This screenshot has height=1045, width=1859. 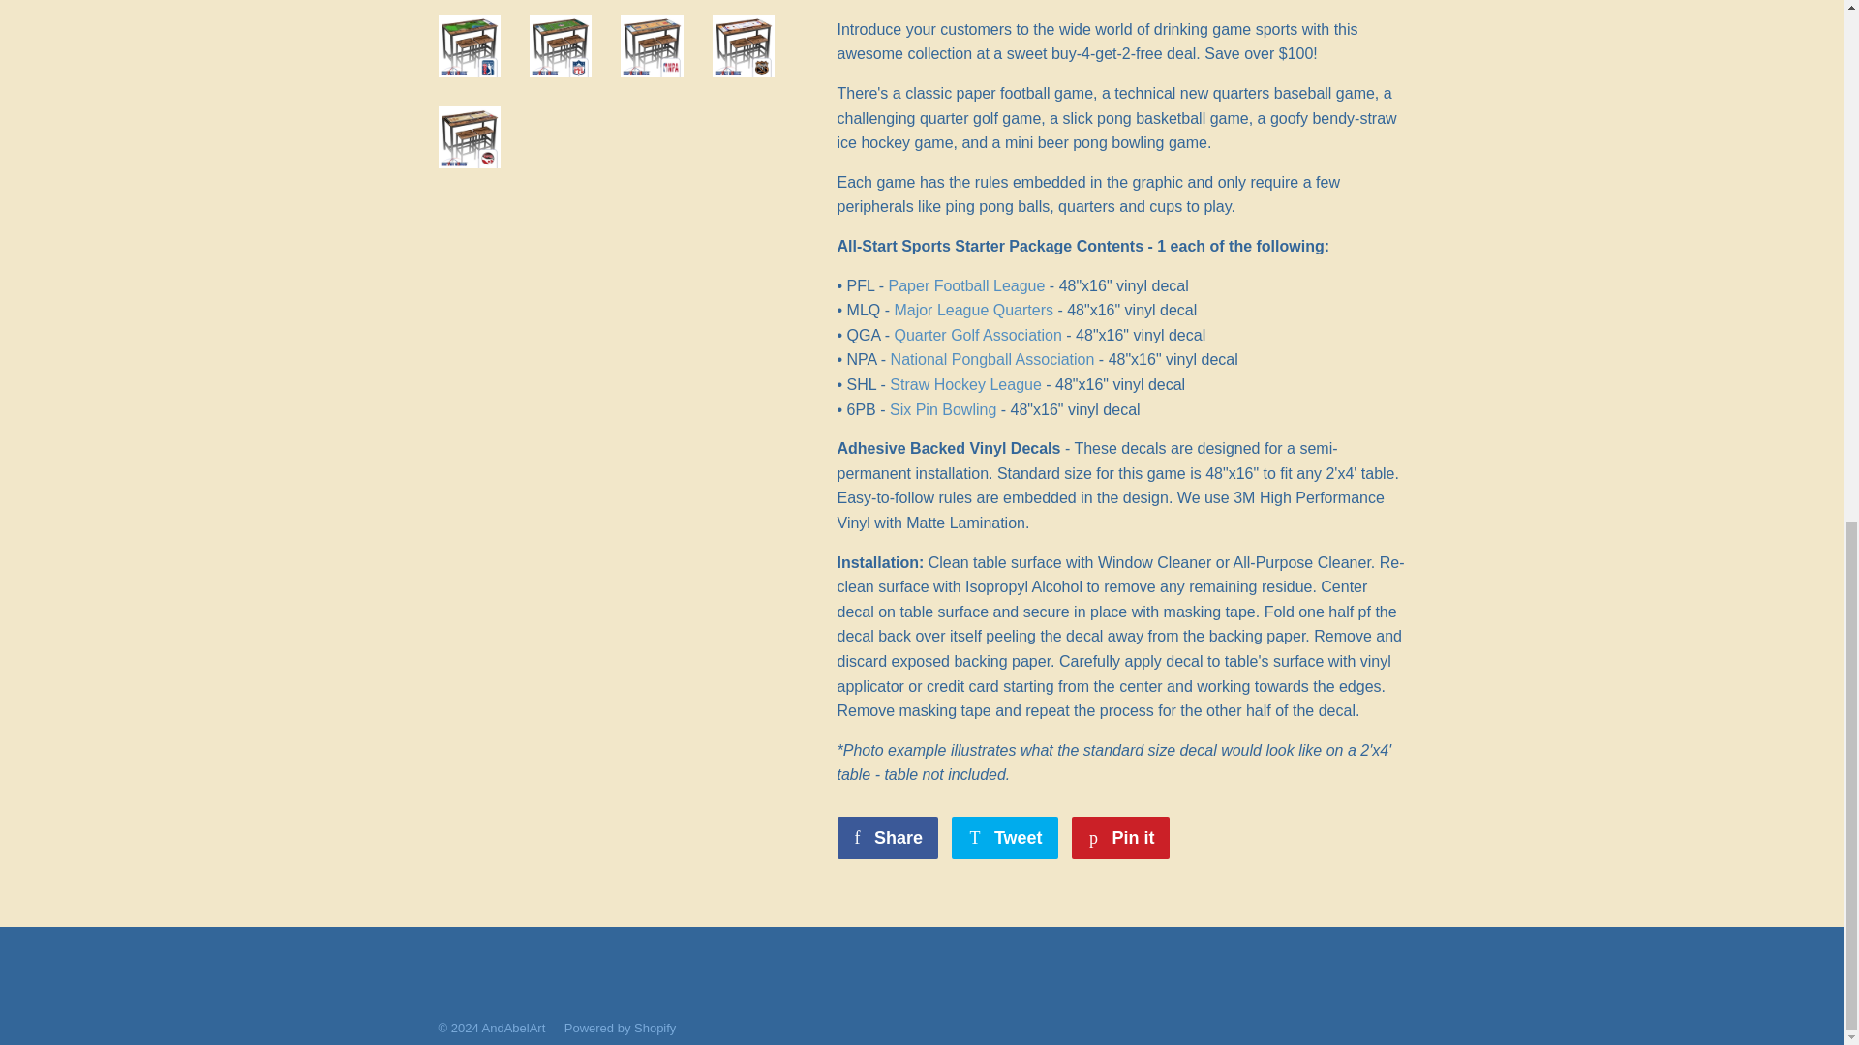 I want to click on Tweet on Twitter, so click(x=1005, y=837).